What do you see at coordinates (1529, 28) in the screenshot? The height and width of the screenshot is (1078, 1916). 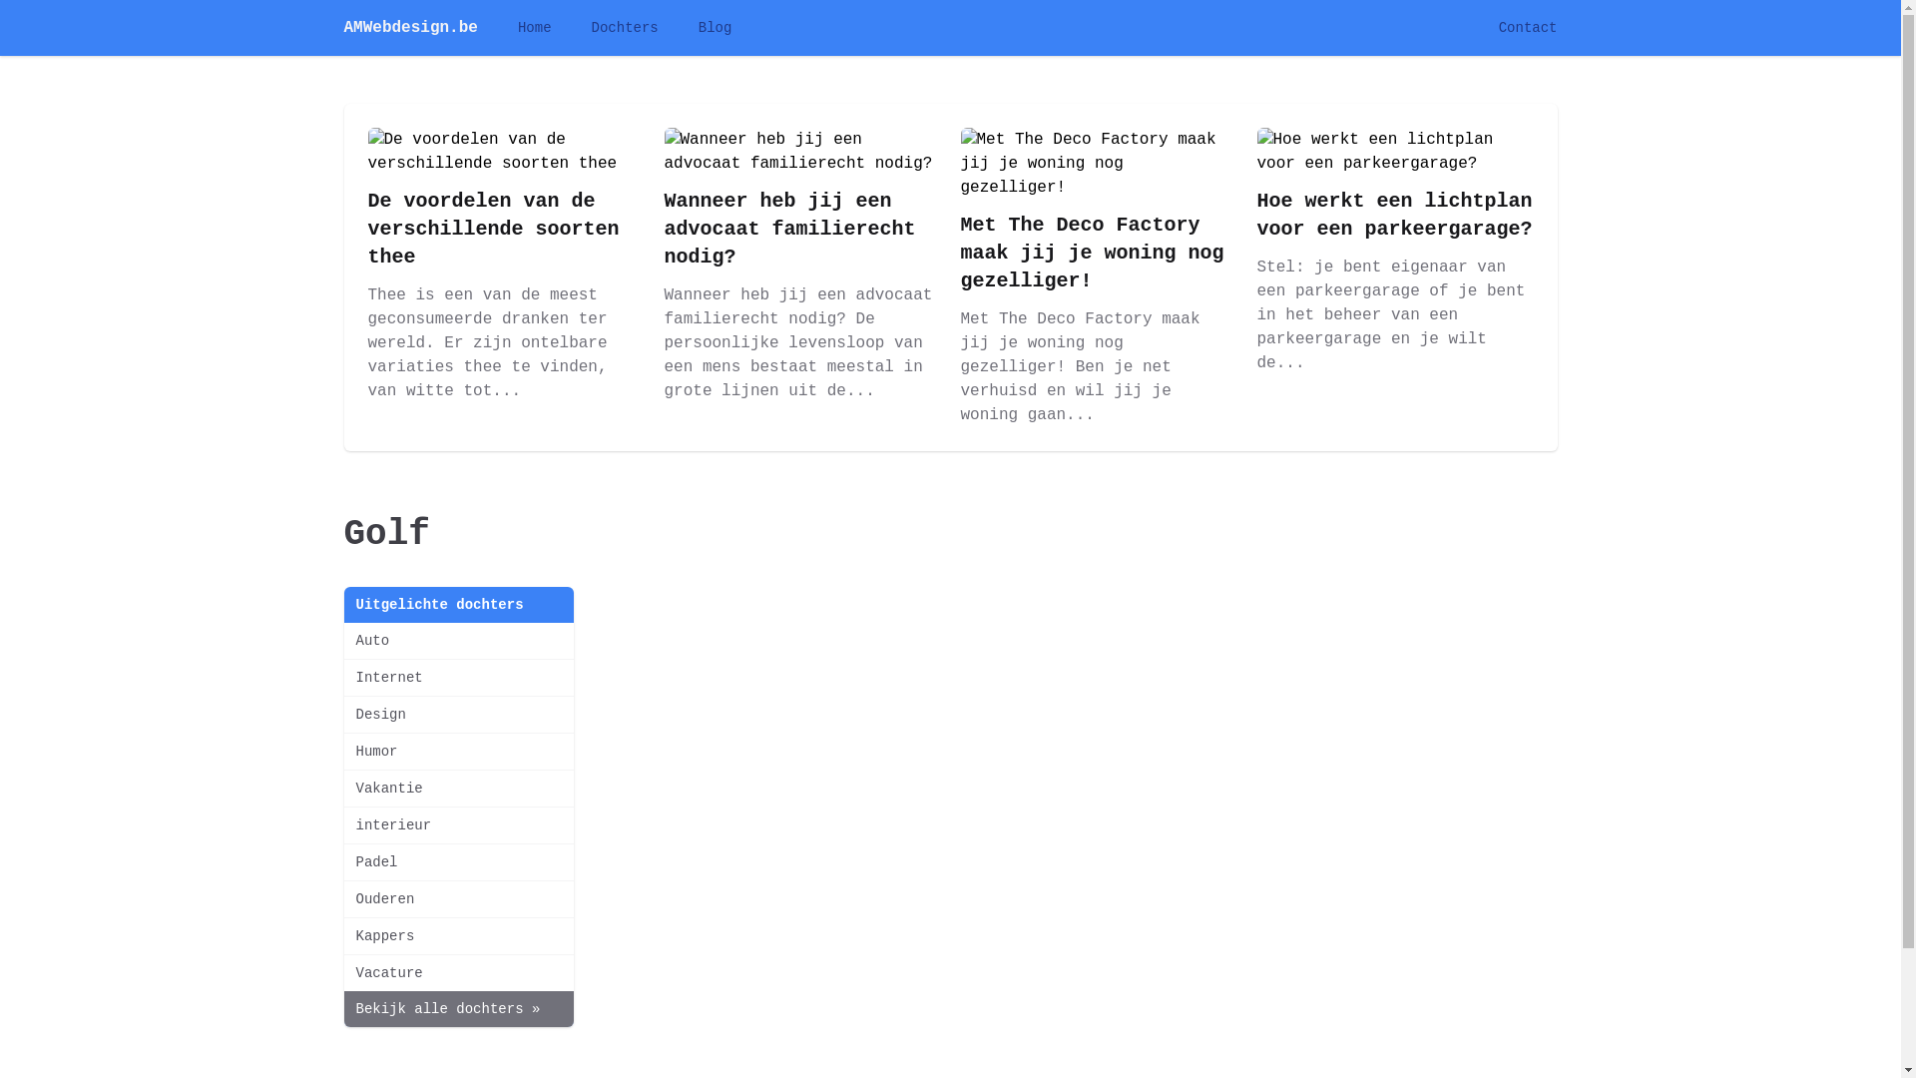 I see `Contact` at bounding box center [1529, 28].